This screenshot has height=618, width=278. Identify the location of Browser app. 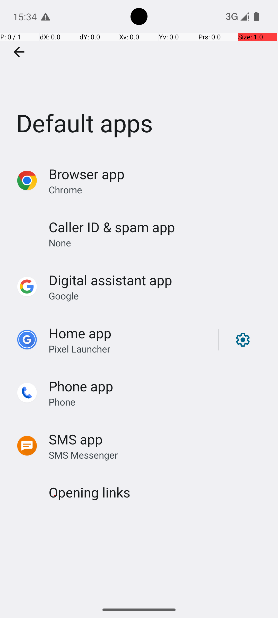
(87, 174).